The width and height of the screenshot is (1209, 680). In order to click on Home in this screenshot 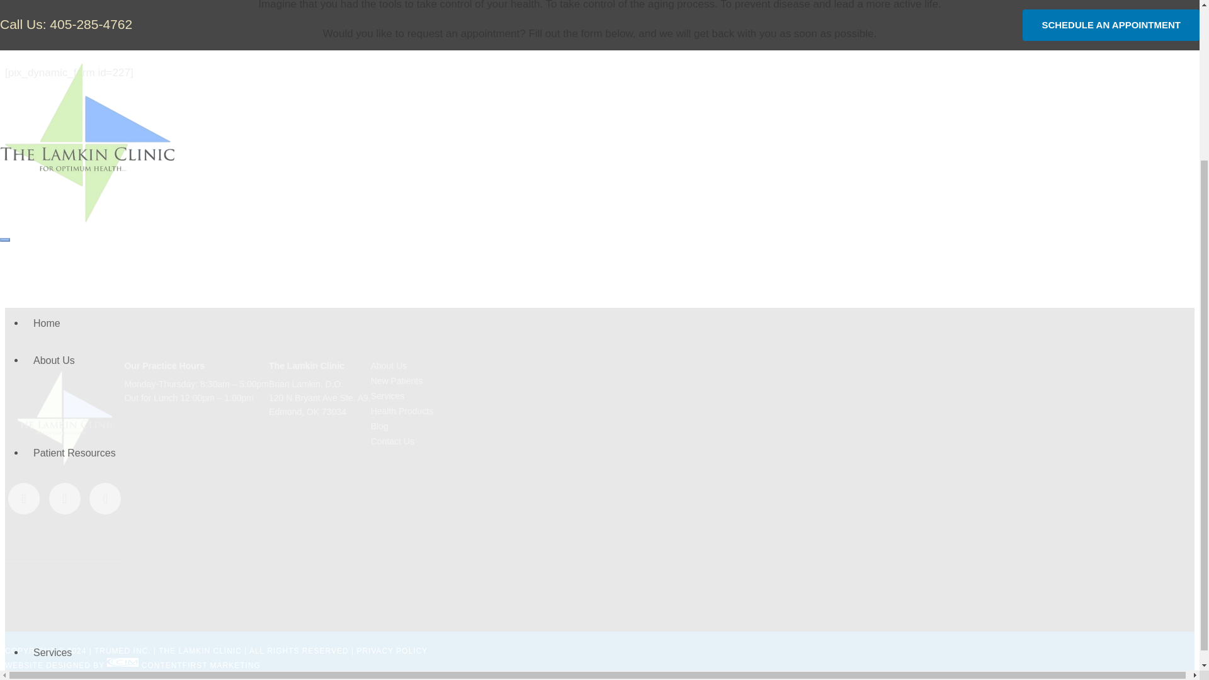, I will do `click(47, 116)`.